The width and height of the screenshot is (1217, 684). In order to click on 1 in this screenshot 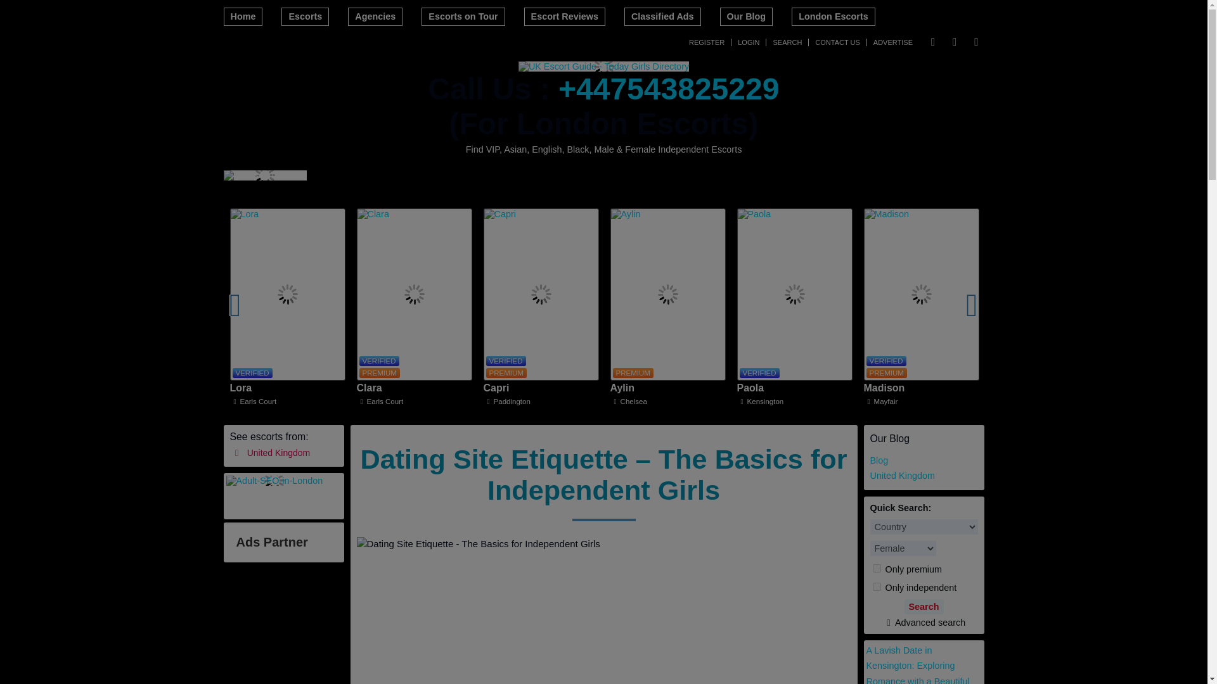, I will do `click(876, 568)`.